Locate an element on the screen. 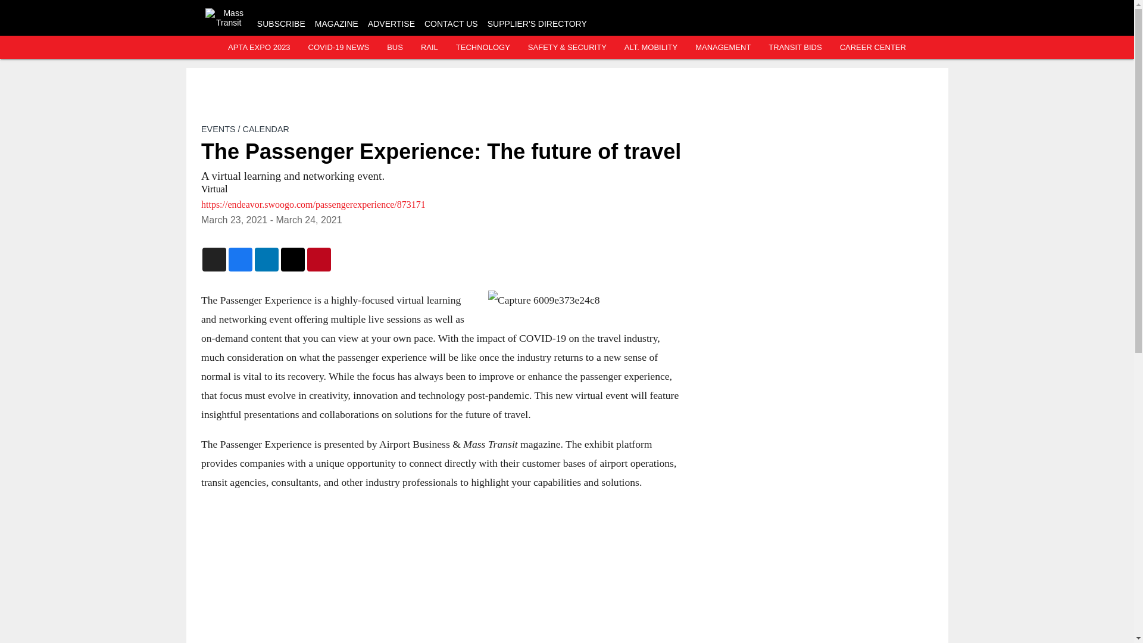 The width and height of the screenshot is (1143, 643). BUS is located at coordinates (395, 48).